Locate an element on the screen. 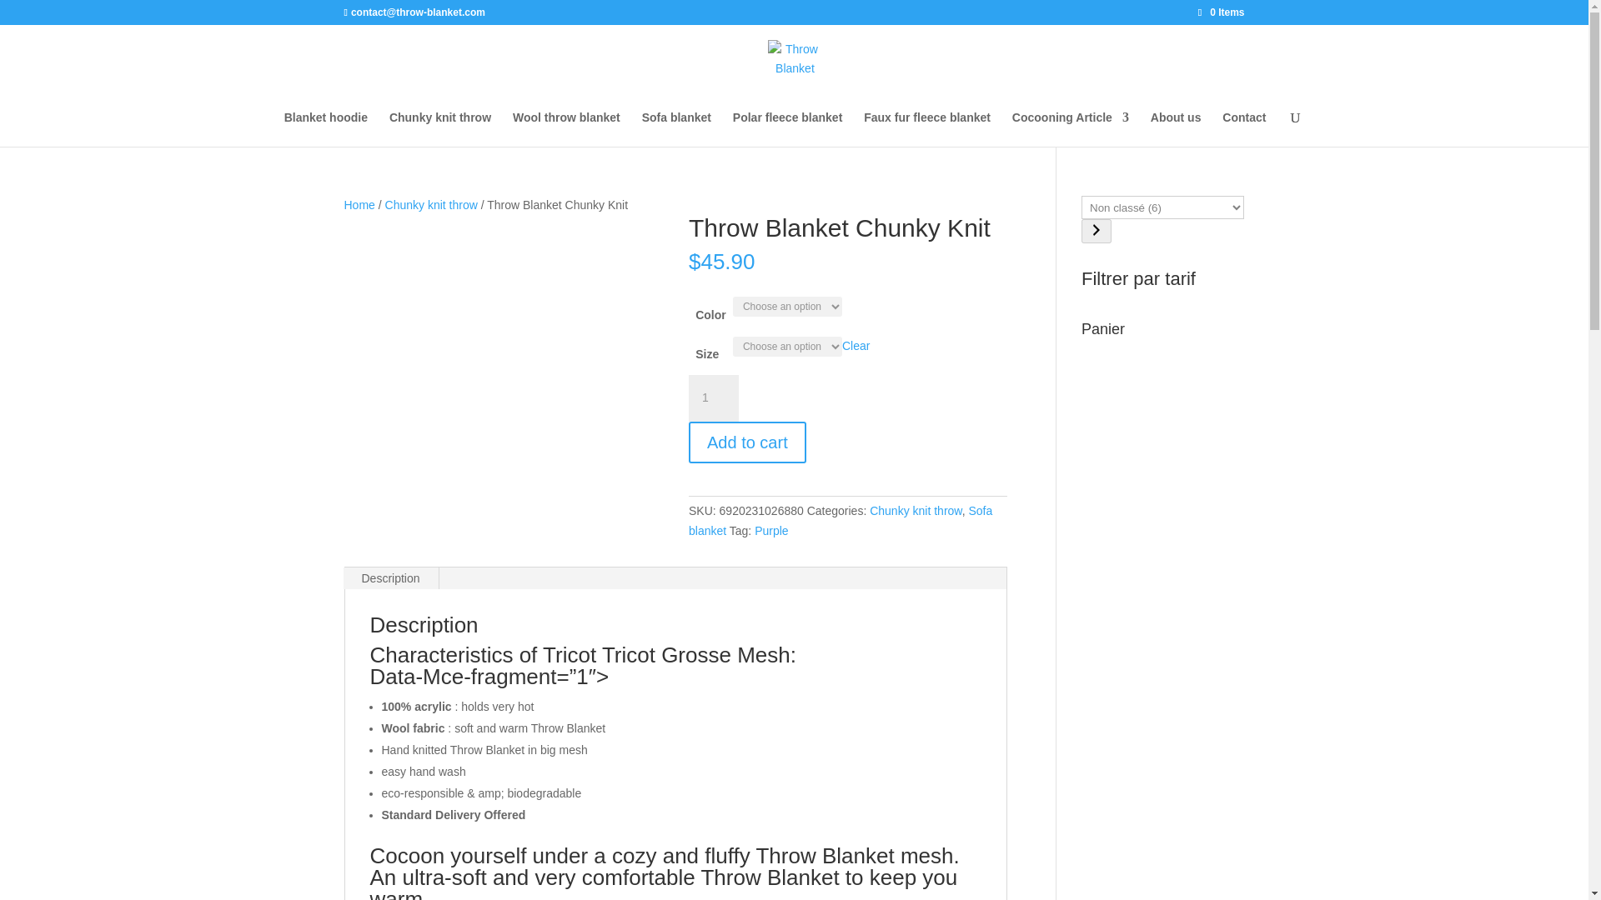 Image resolution: width=1601 pixels, height=900 pixels. Chunky knit throw is located at coordinates (440, 128).